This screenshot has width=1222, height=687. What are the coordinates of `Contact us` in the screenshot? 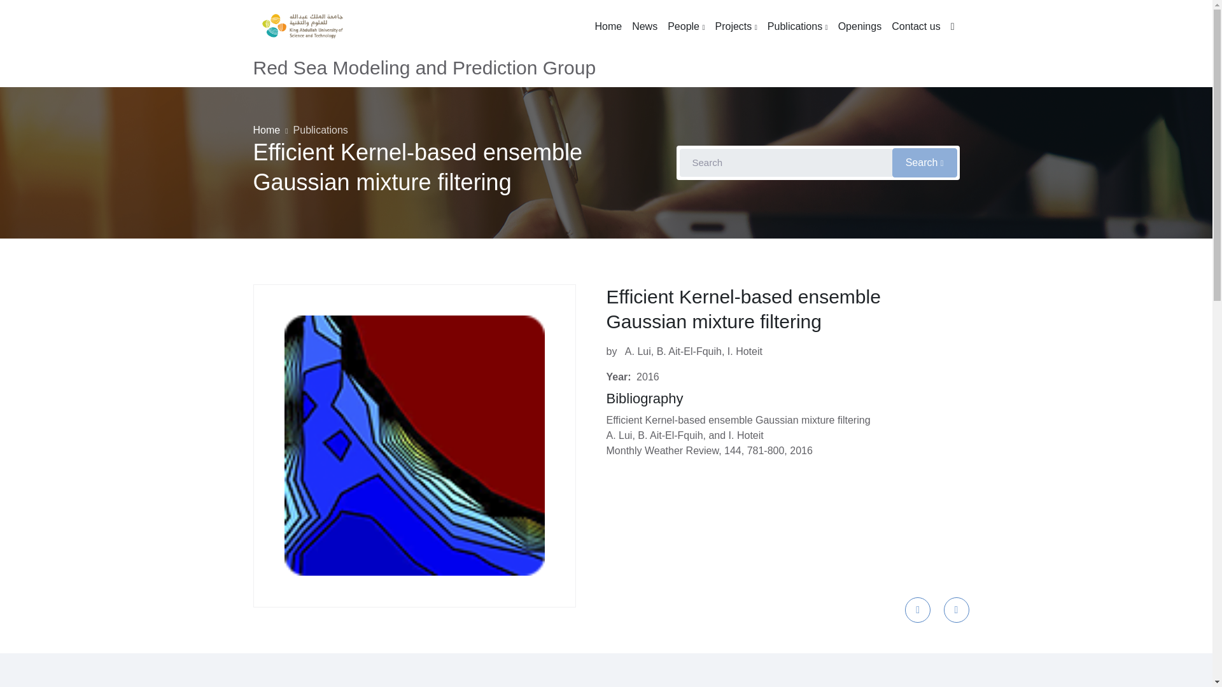 It's located at (915, 27).